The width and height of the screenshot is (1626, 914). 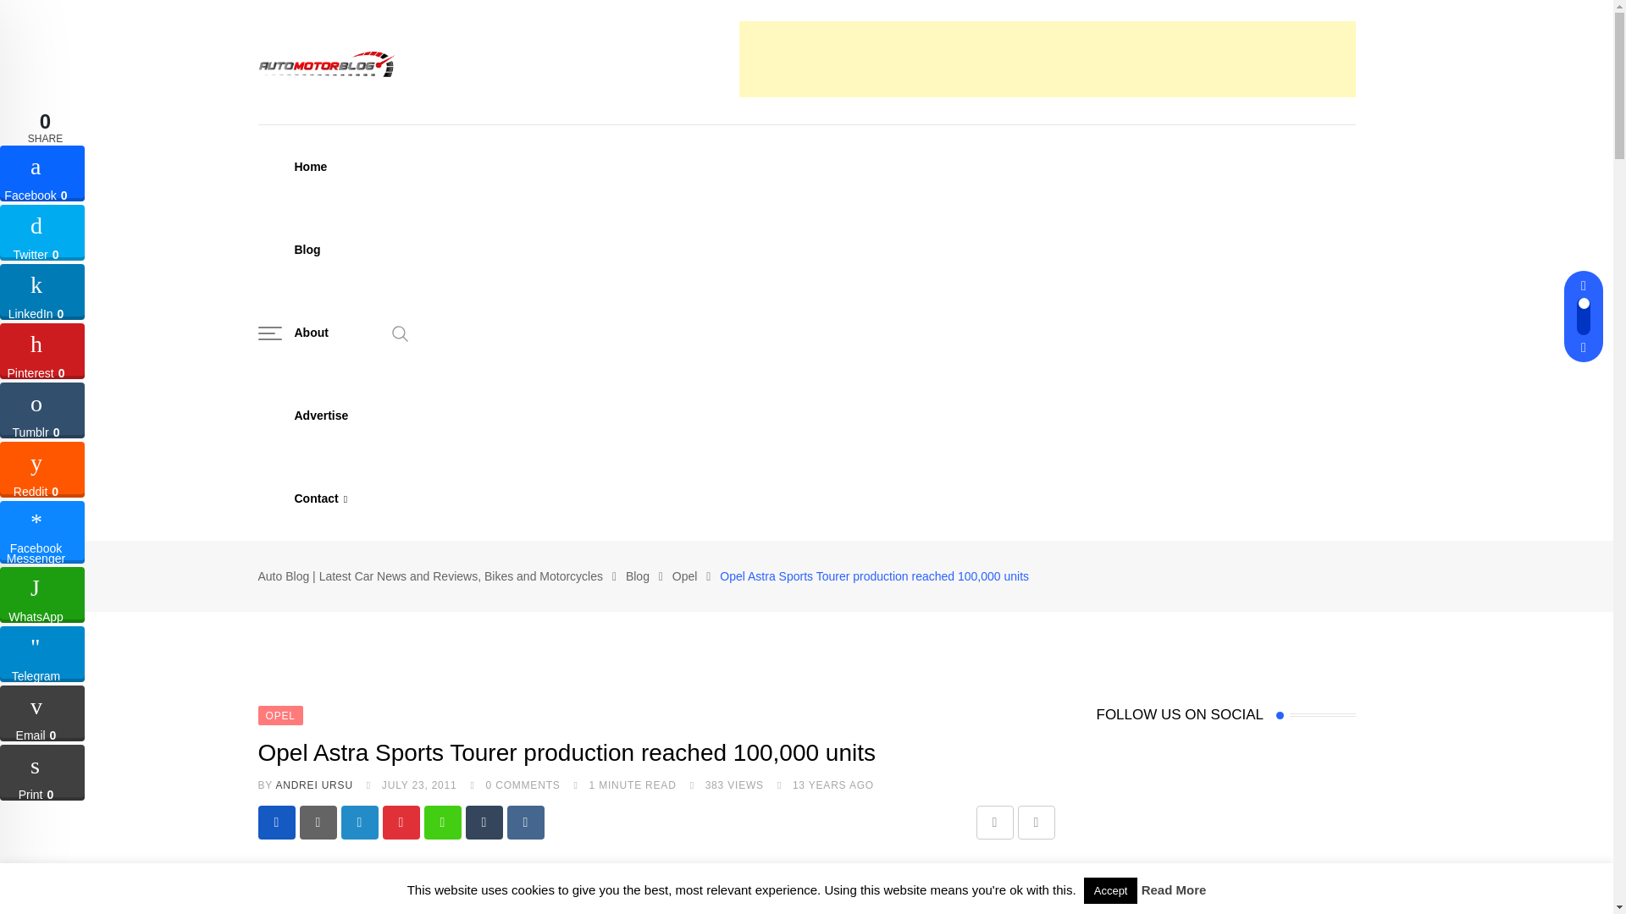 What do you see at coordinates (313, 785) in the screenshot?
I see `Posts by Andrei Ursu` at bounding box center [313, 785].